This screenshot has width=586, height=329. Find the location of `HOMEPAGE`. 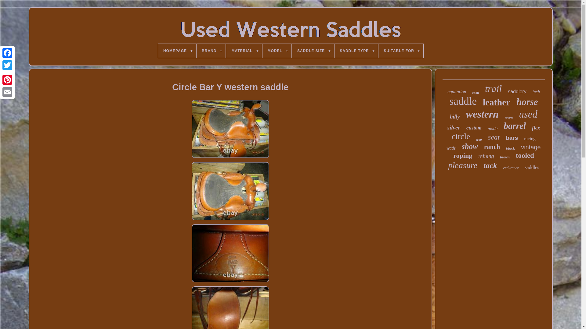

HOMEPAGE is located at coordinates (177, 51).